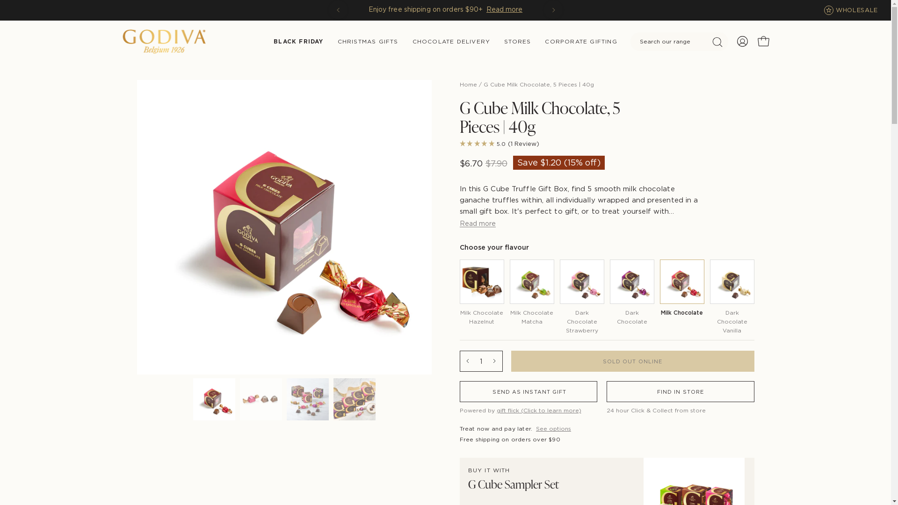 The width and height of the screenshot is (898, 505). I want to click on SOLD OUT ONLINE, so click(632, 361).